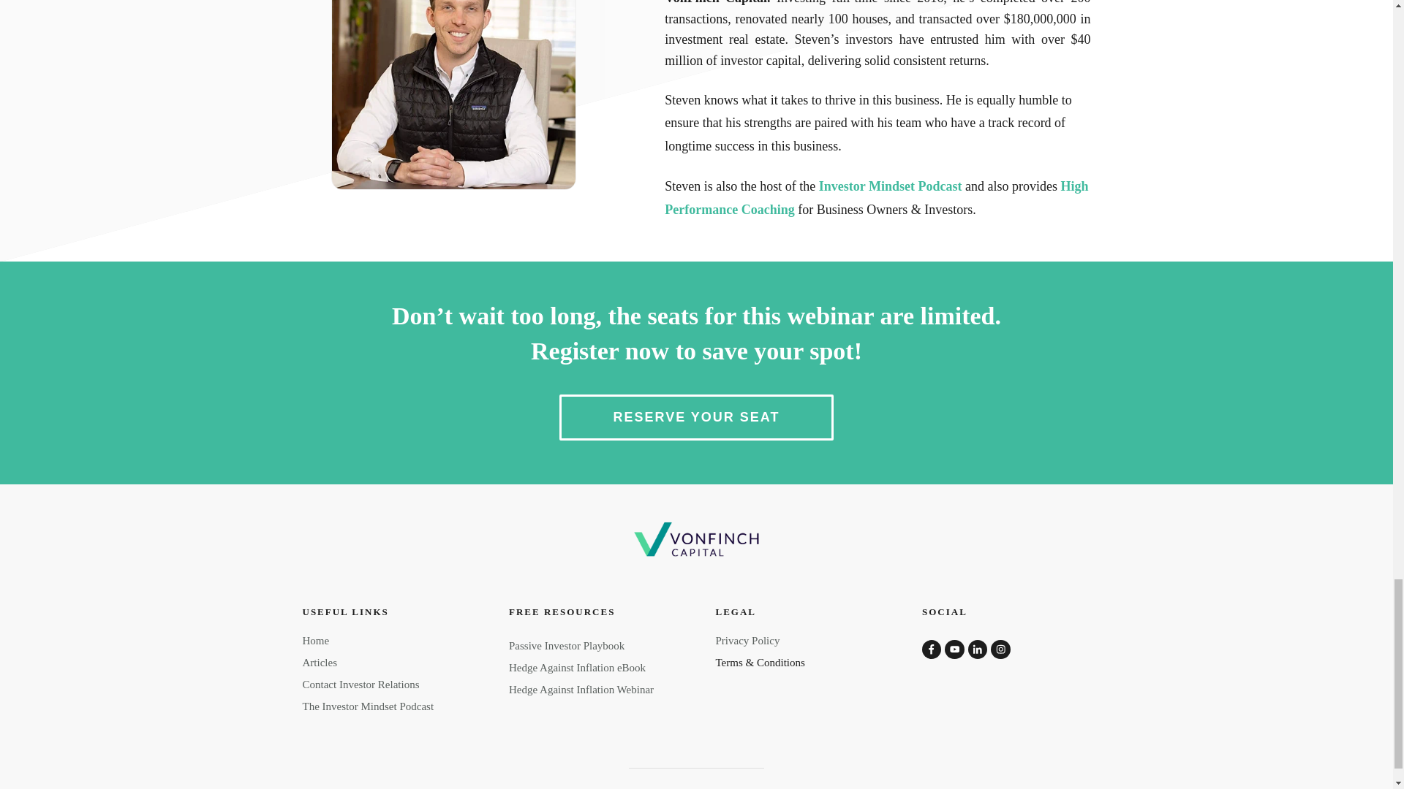 This screenshot has width=1404, height=789. What do you see at coordinates (453, 95) in the screenshot?
I see `Steven` at bounding box center [453, 95].